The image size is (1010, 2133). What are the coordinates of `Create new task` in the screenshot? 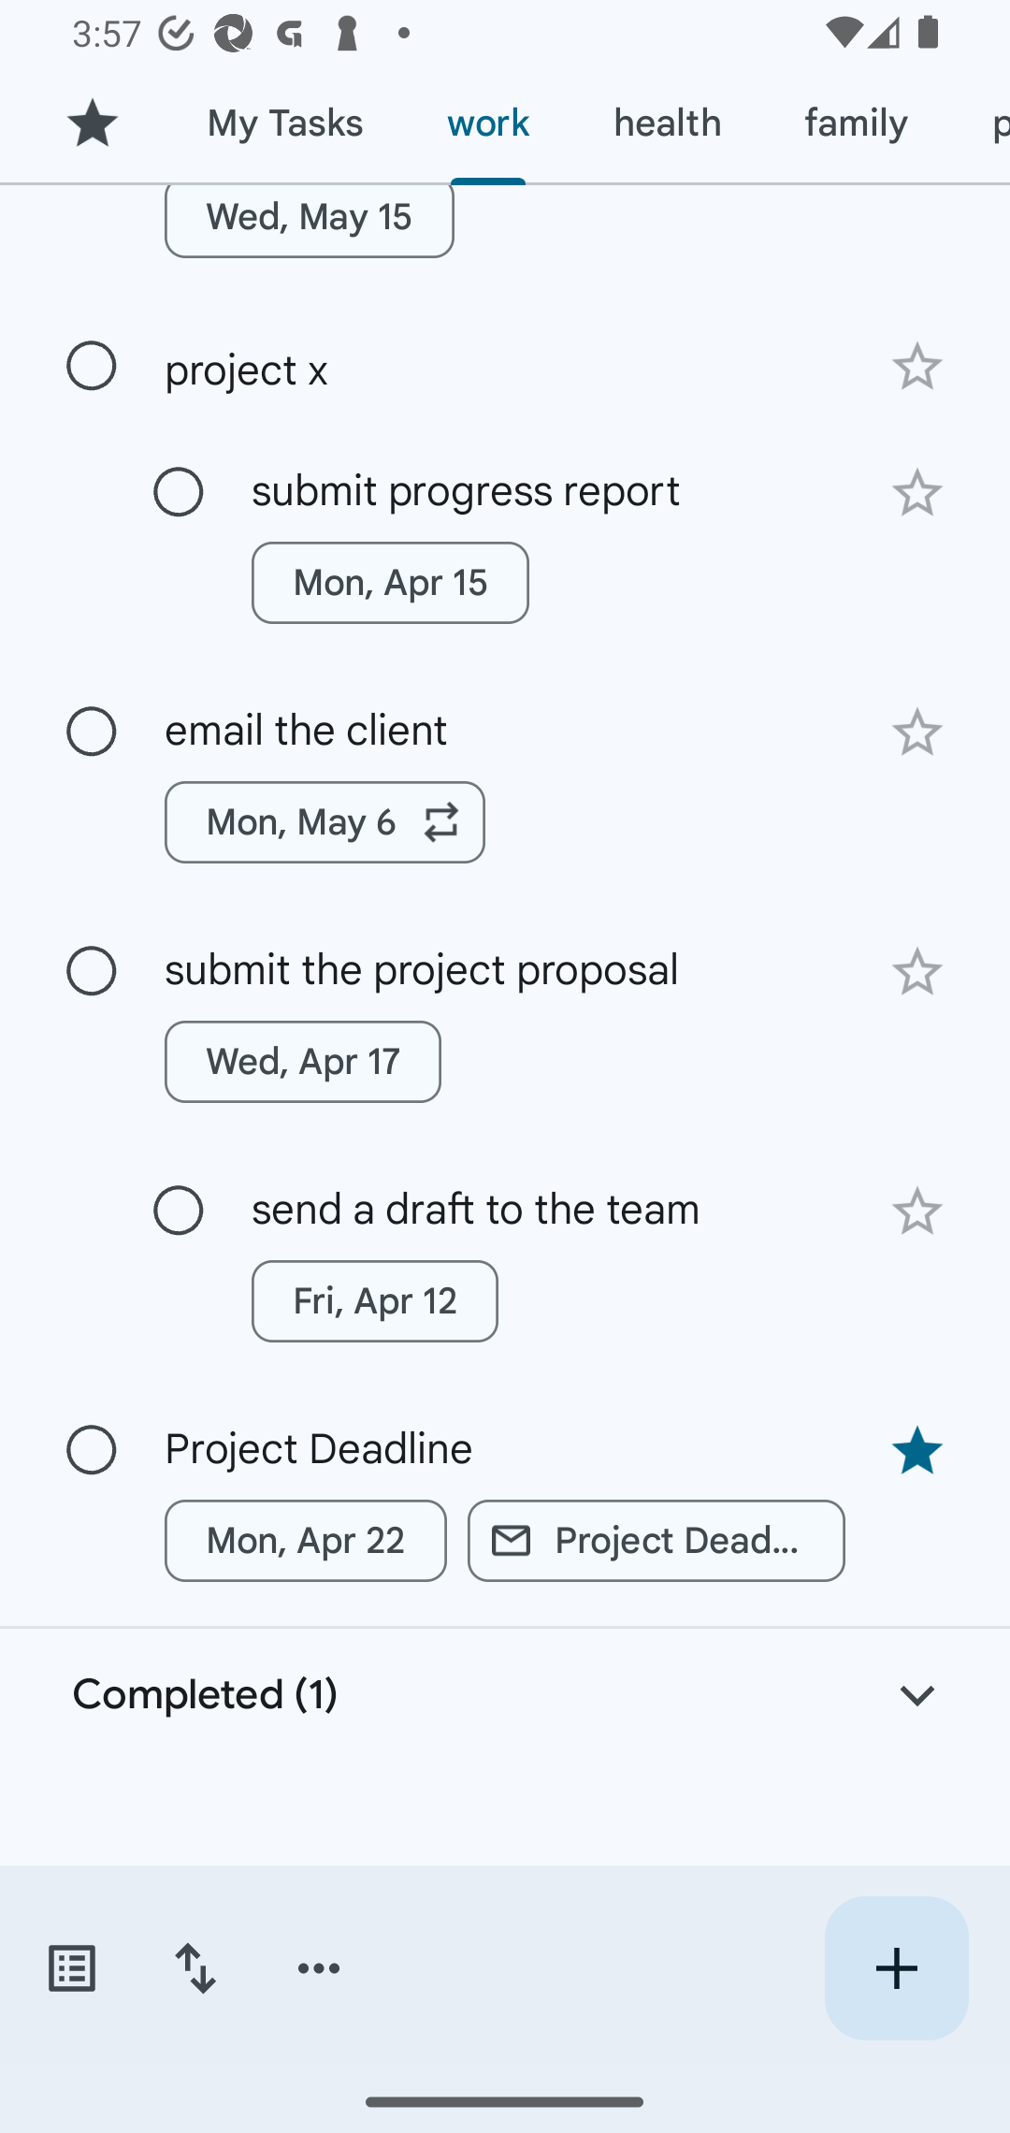 It's located at (896, 1968).